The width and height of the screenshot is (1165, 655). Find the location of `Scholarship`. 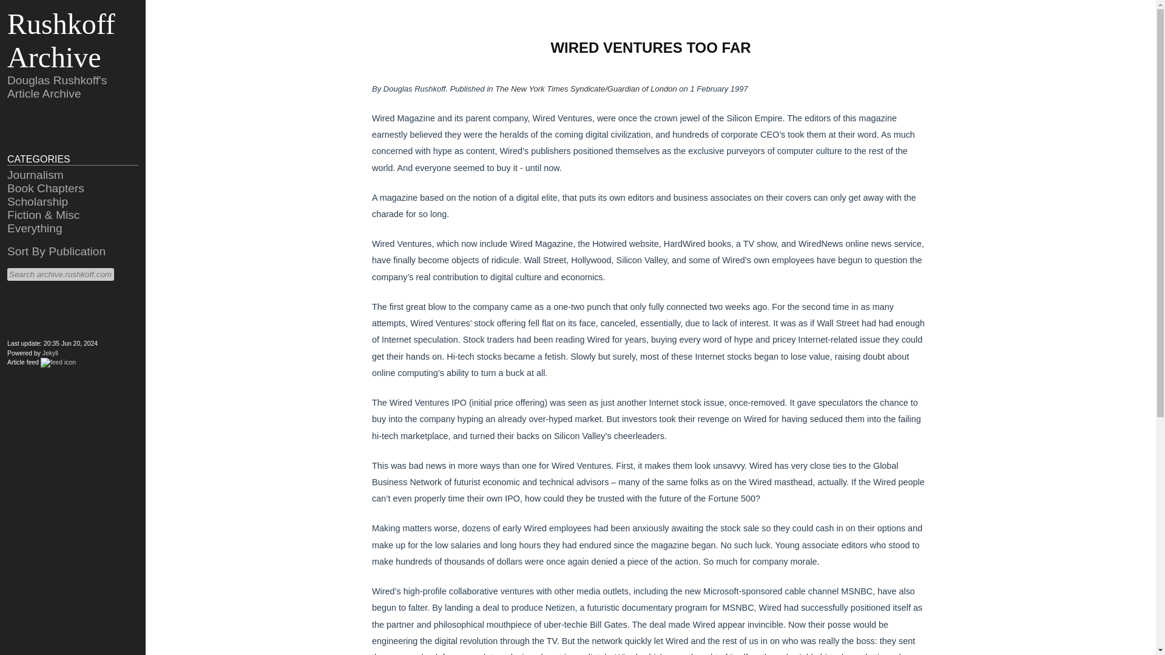

Scholarship is located at coordinates (37, 201).